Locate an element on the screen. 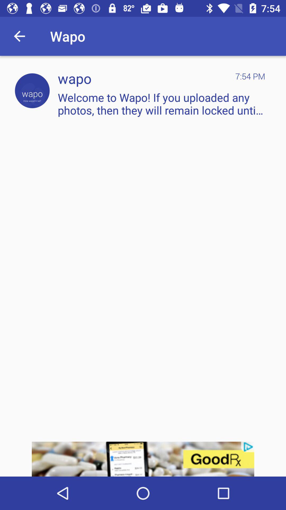 The image size is (286, 510). open app is located at coordinates (32, 91).